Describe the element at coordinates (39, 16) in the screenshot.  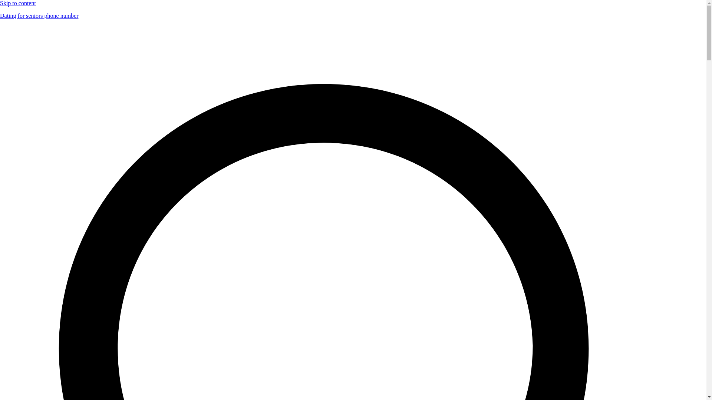
I see `Dating for seniors phone number` at that location.